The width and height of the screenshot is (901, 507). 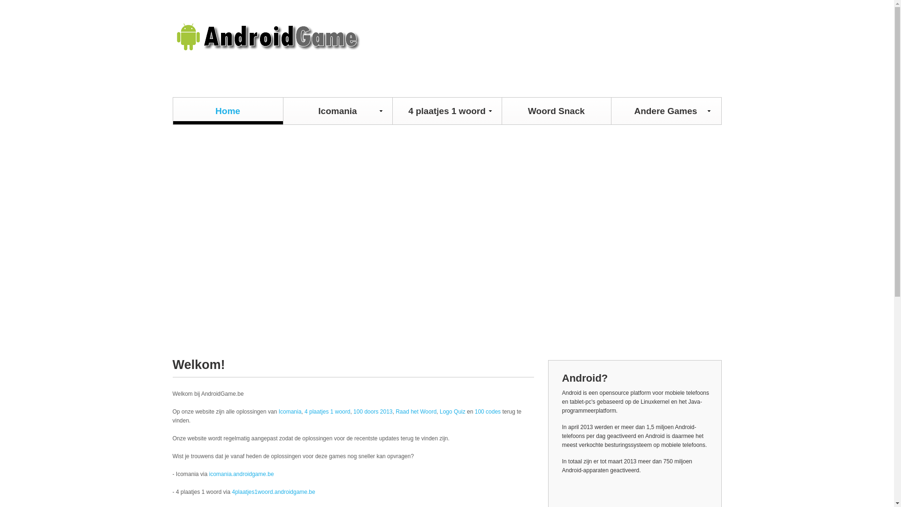 What do you see at coordinates (447, 235) in the screenshot?
I see `Advertisement` at bounding box center [447, 235].